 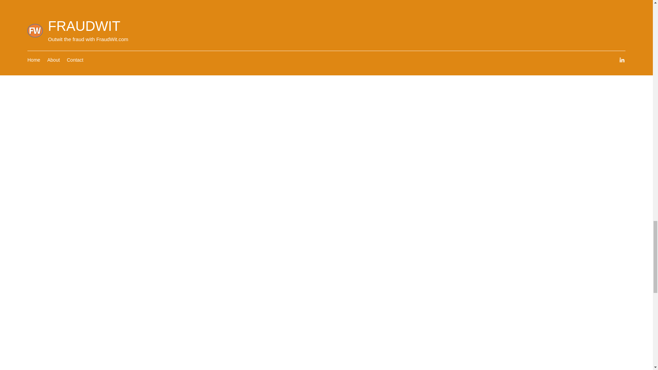 What do you see at coordinates (475, 11) in the screenshot?
I see `Post not marked as liked` at bounding box center [475, 11].